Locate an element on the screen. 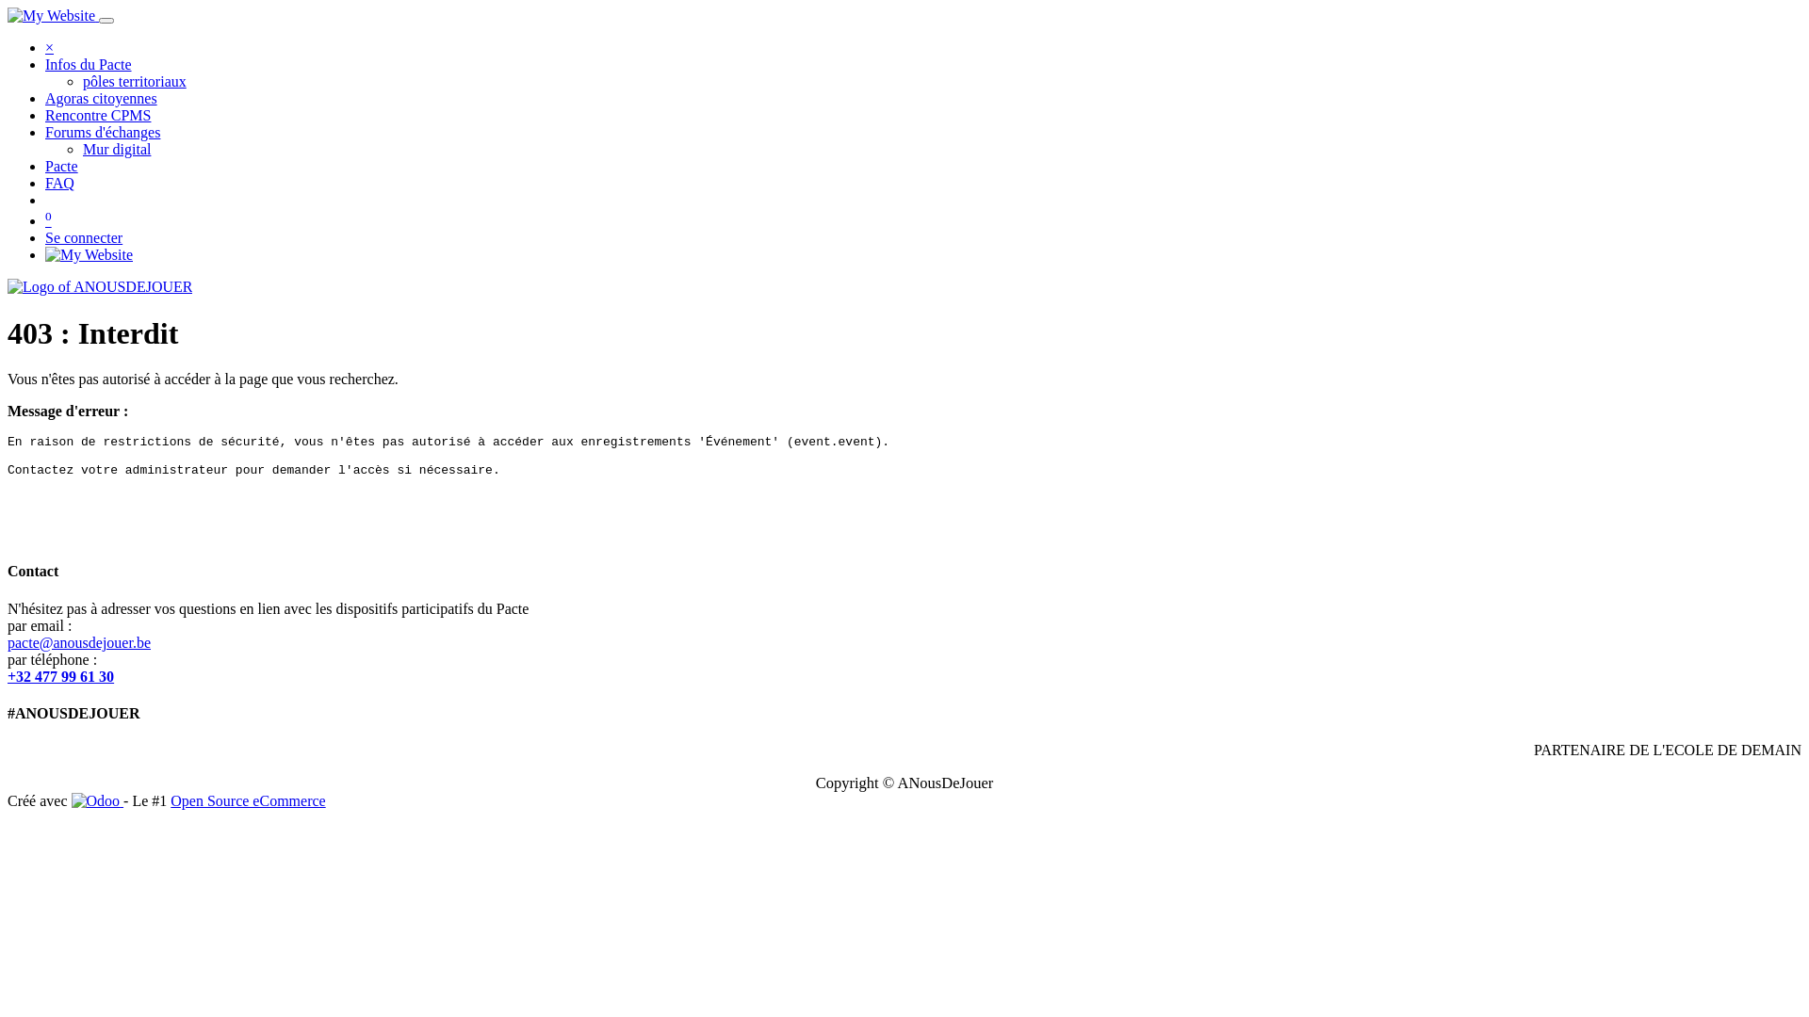  Rencontre CPMS is located at coordinates (98, 115).